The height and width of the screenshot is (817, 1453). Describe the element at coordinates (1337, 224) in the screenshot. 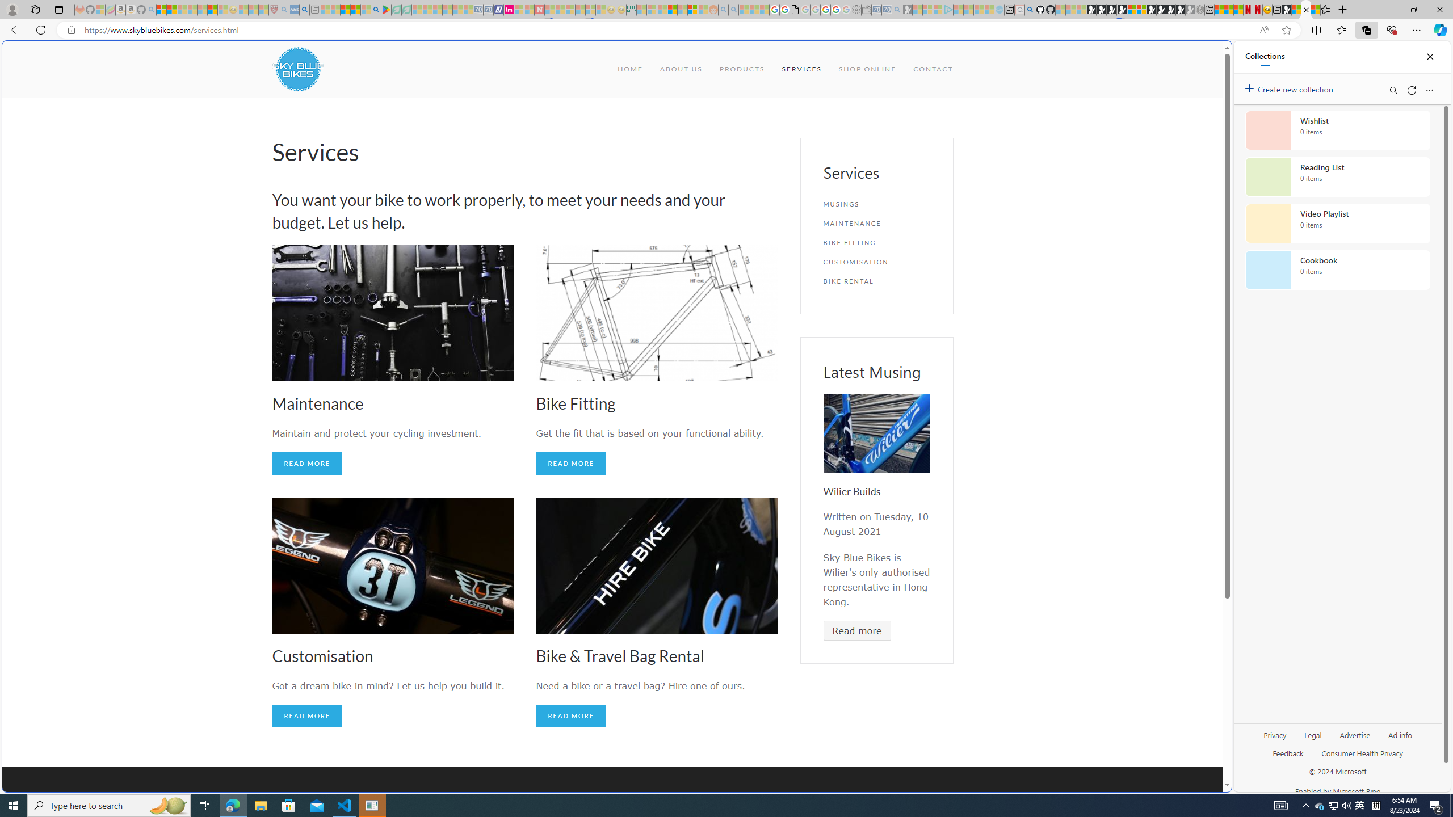

I see `Video Playlist collection, 0 items` at that location.